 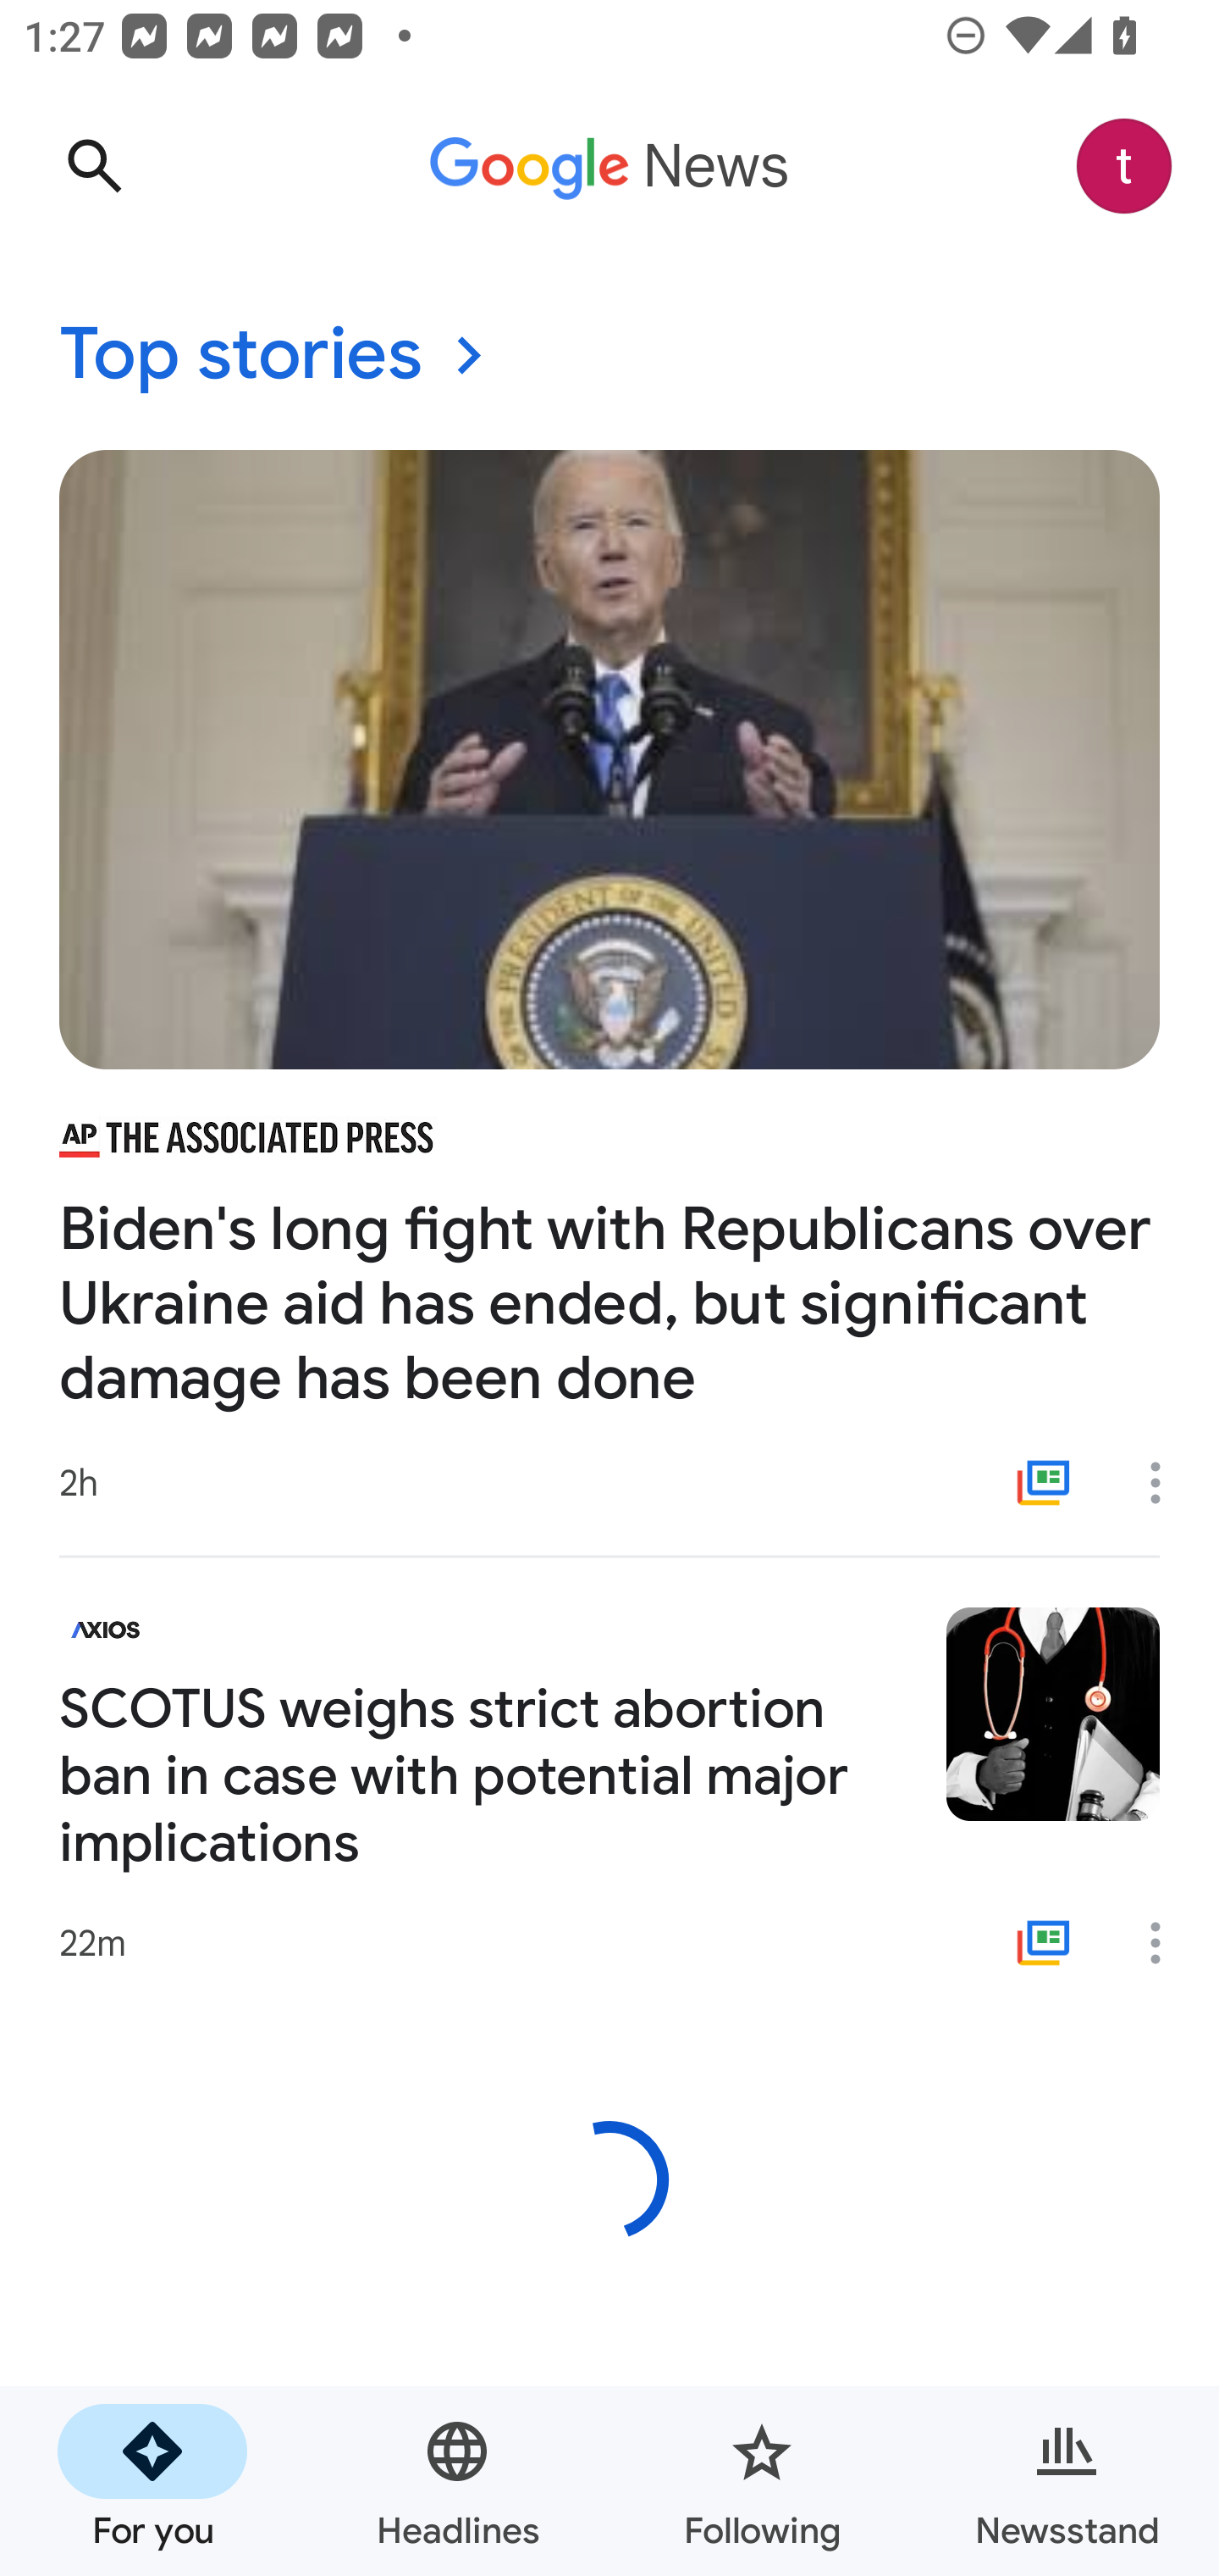 What do you see at coordinates (1167, 1482) in the screenshot?
I see `More options` at bounding box center [1167, 1482].